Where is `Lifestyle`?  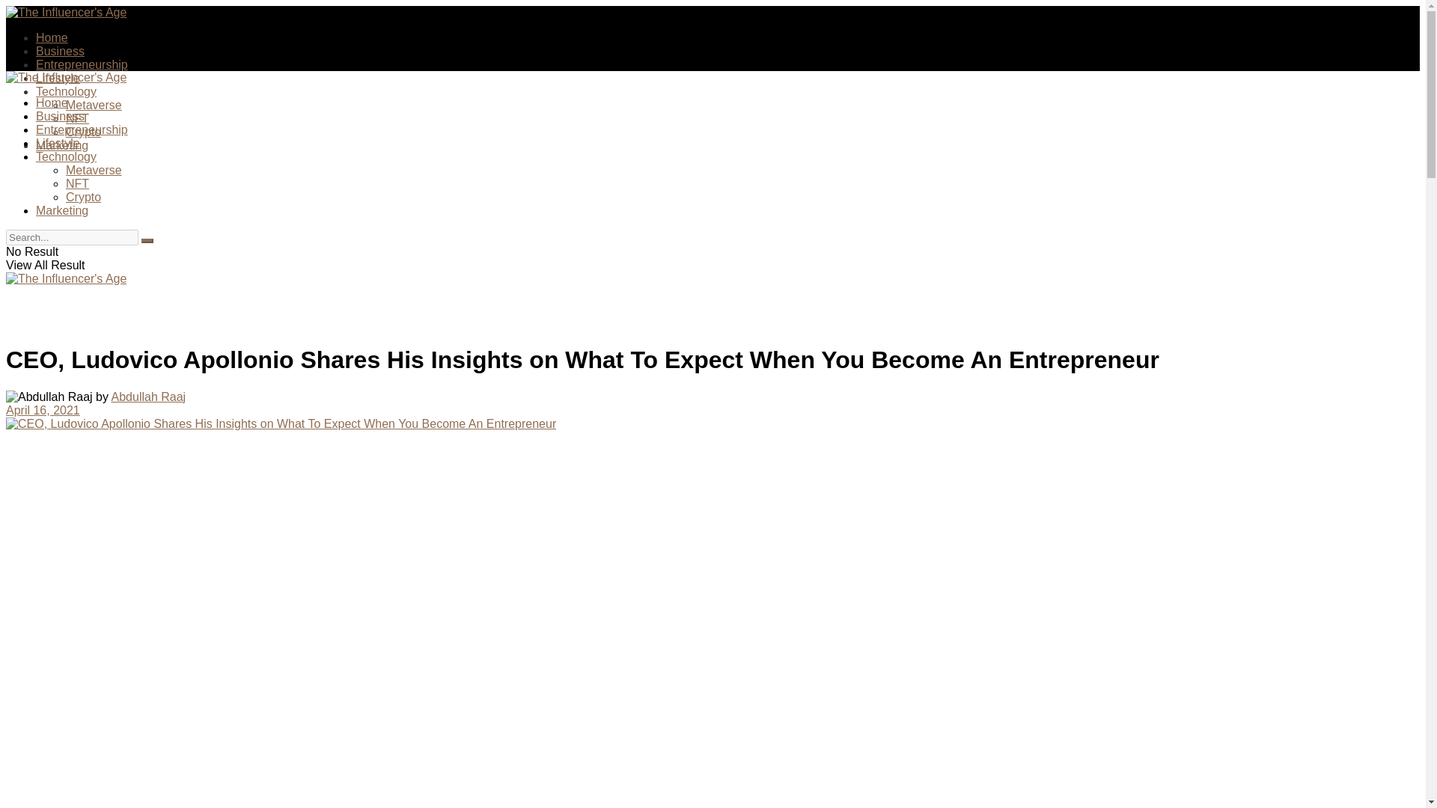 Lifestyle is located at coordinates (58, 78).